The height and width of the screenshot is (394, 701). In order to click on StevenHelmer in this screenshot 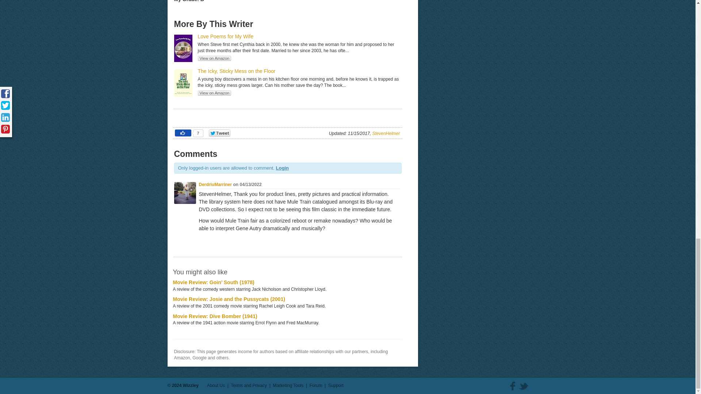, I will do `click(386, 133)`.